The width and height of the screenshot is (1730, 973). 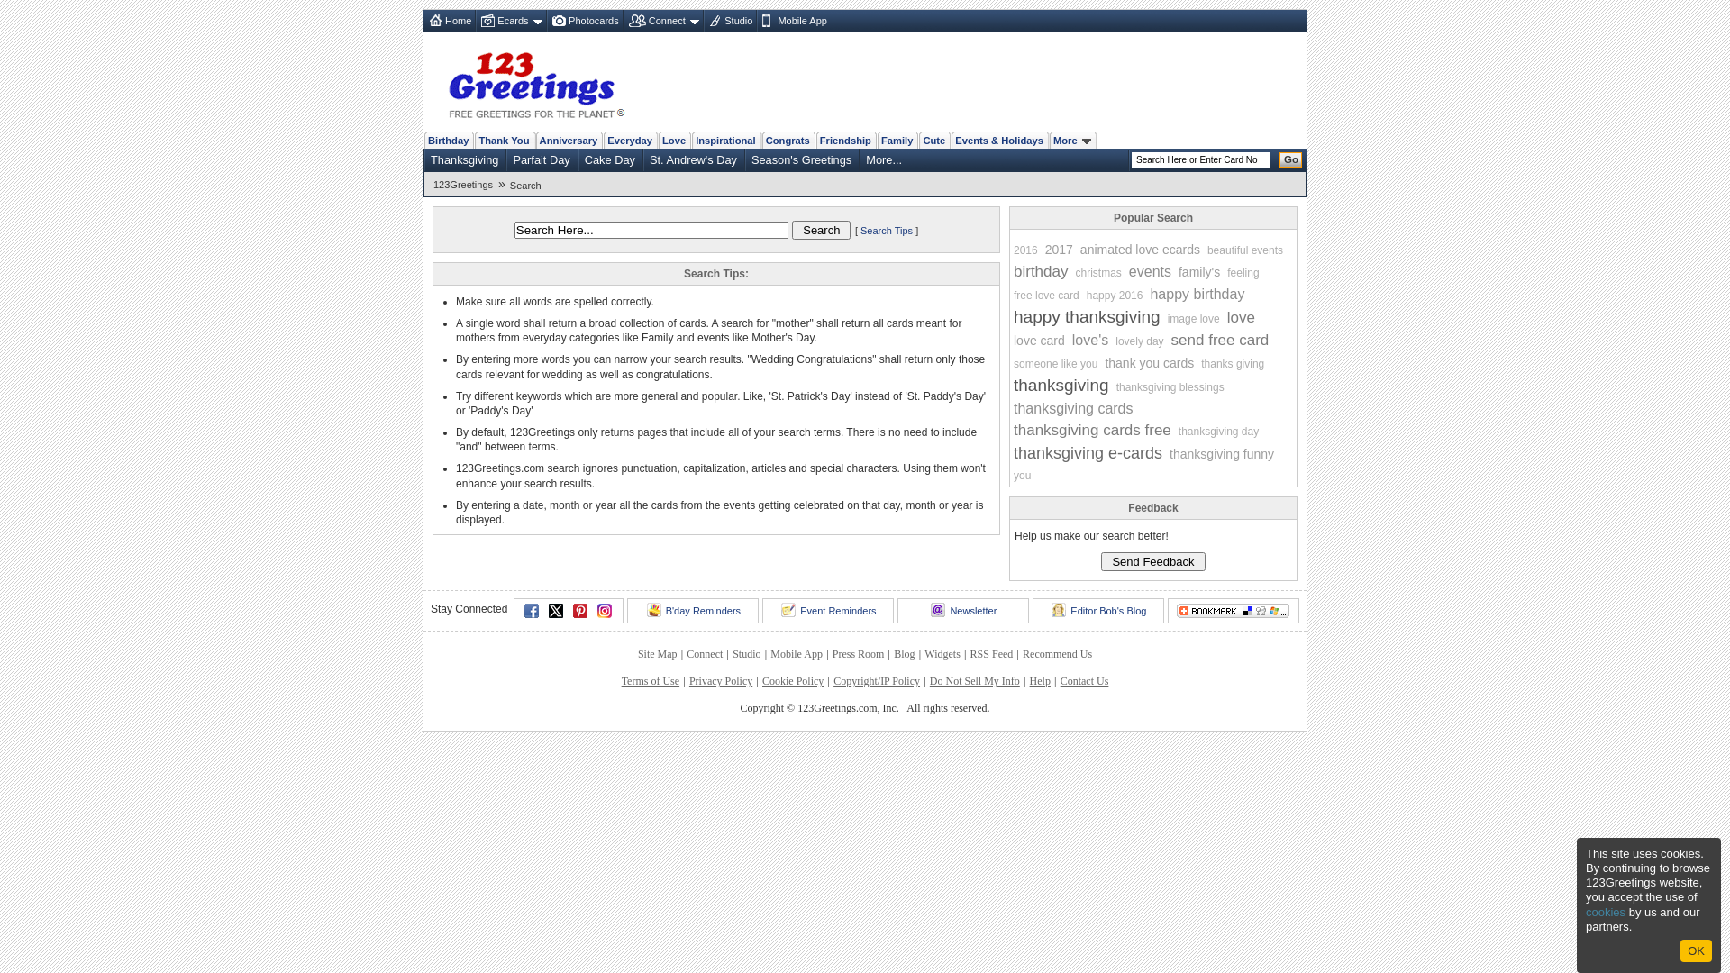 What do you see at coordinates (532, 611) in the screenshot?
I see `Facebook` at bounding box center [532, 611].